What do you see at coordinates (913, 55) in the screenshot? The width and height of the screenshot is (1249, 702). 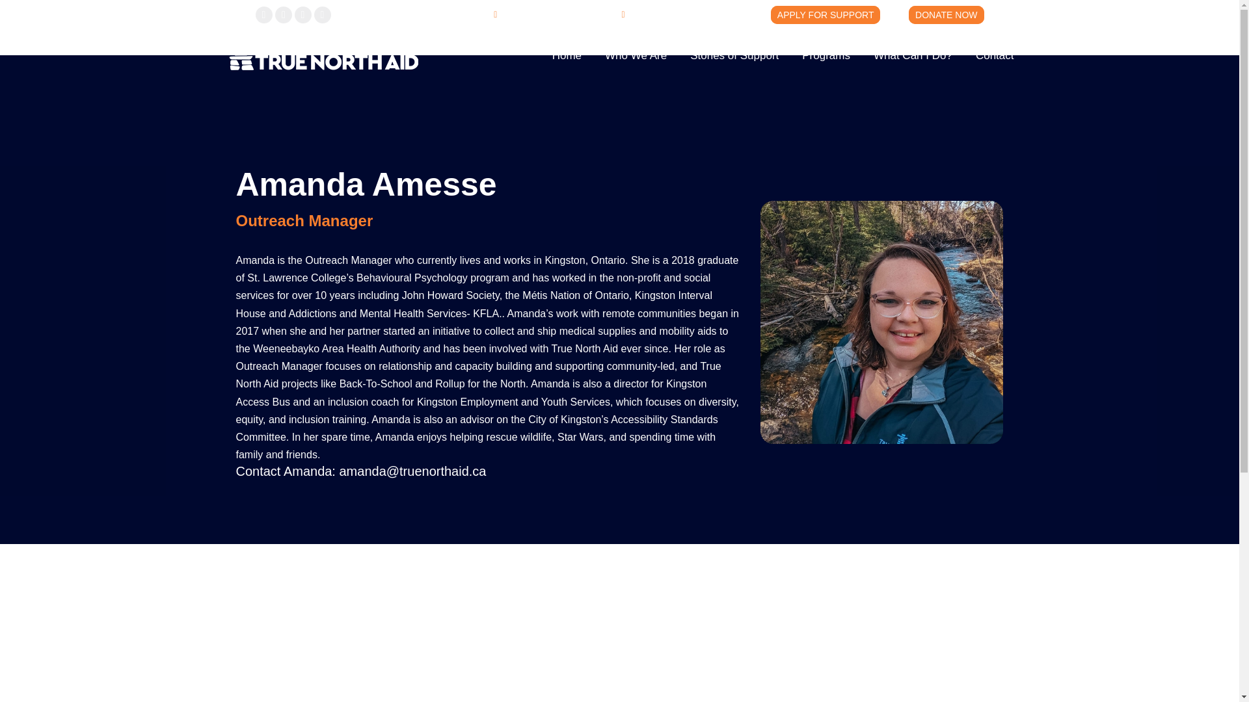 I see `What Can I Do?` at bounding box center [913, 55].